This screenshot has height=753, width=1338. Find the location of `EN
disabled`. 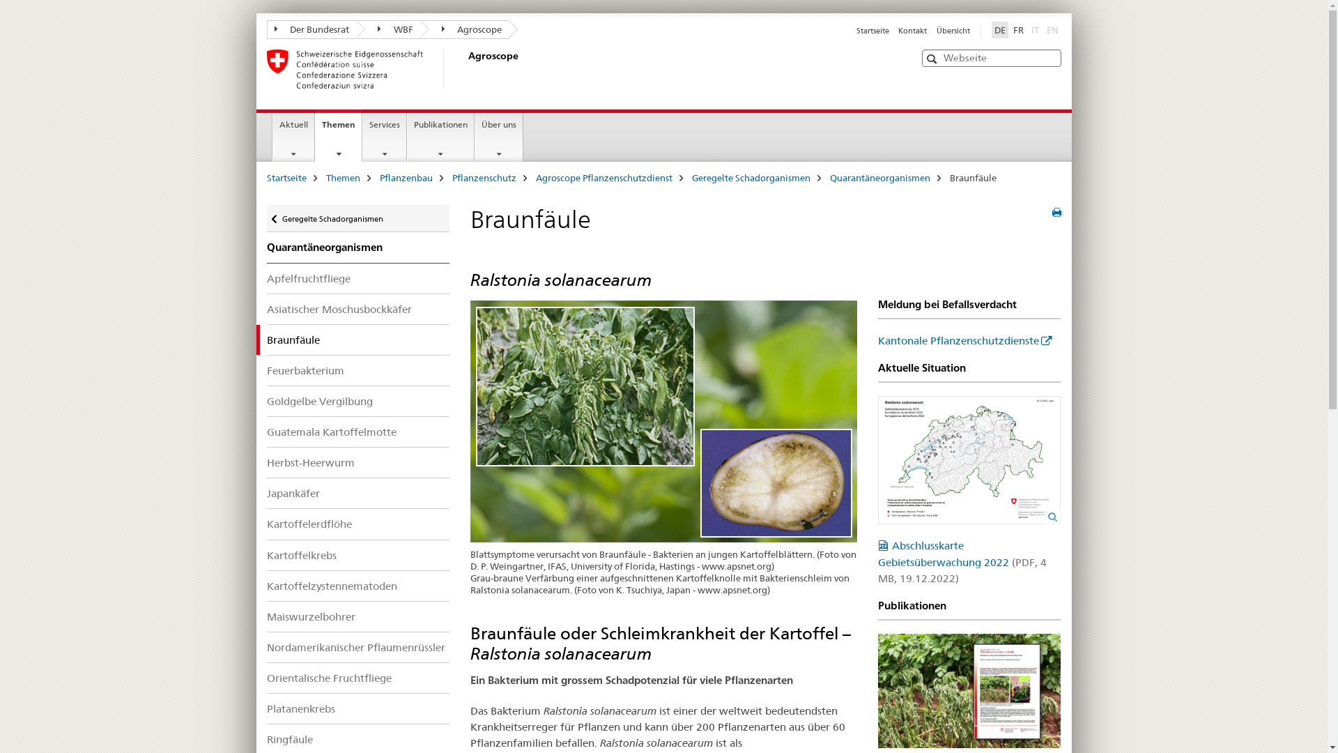

EN
disabled is located at coordinates (1052, 30).